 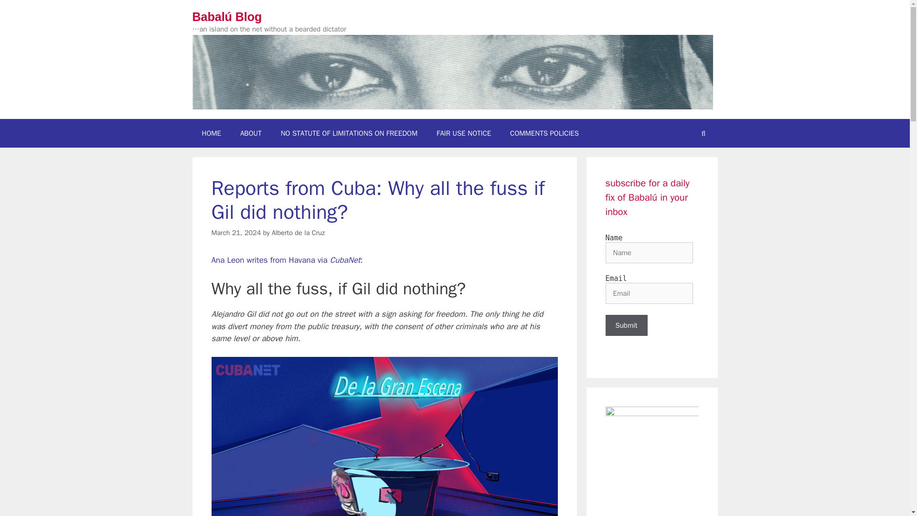 What do you see at coordinates (298, 232) in the screenshot?
I see `View all posts by Alberto de la Cruz` at bounding box center [298, 232].